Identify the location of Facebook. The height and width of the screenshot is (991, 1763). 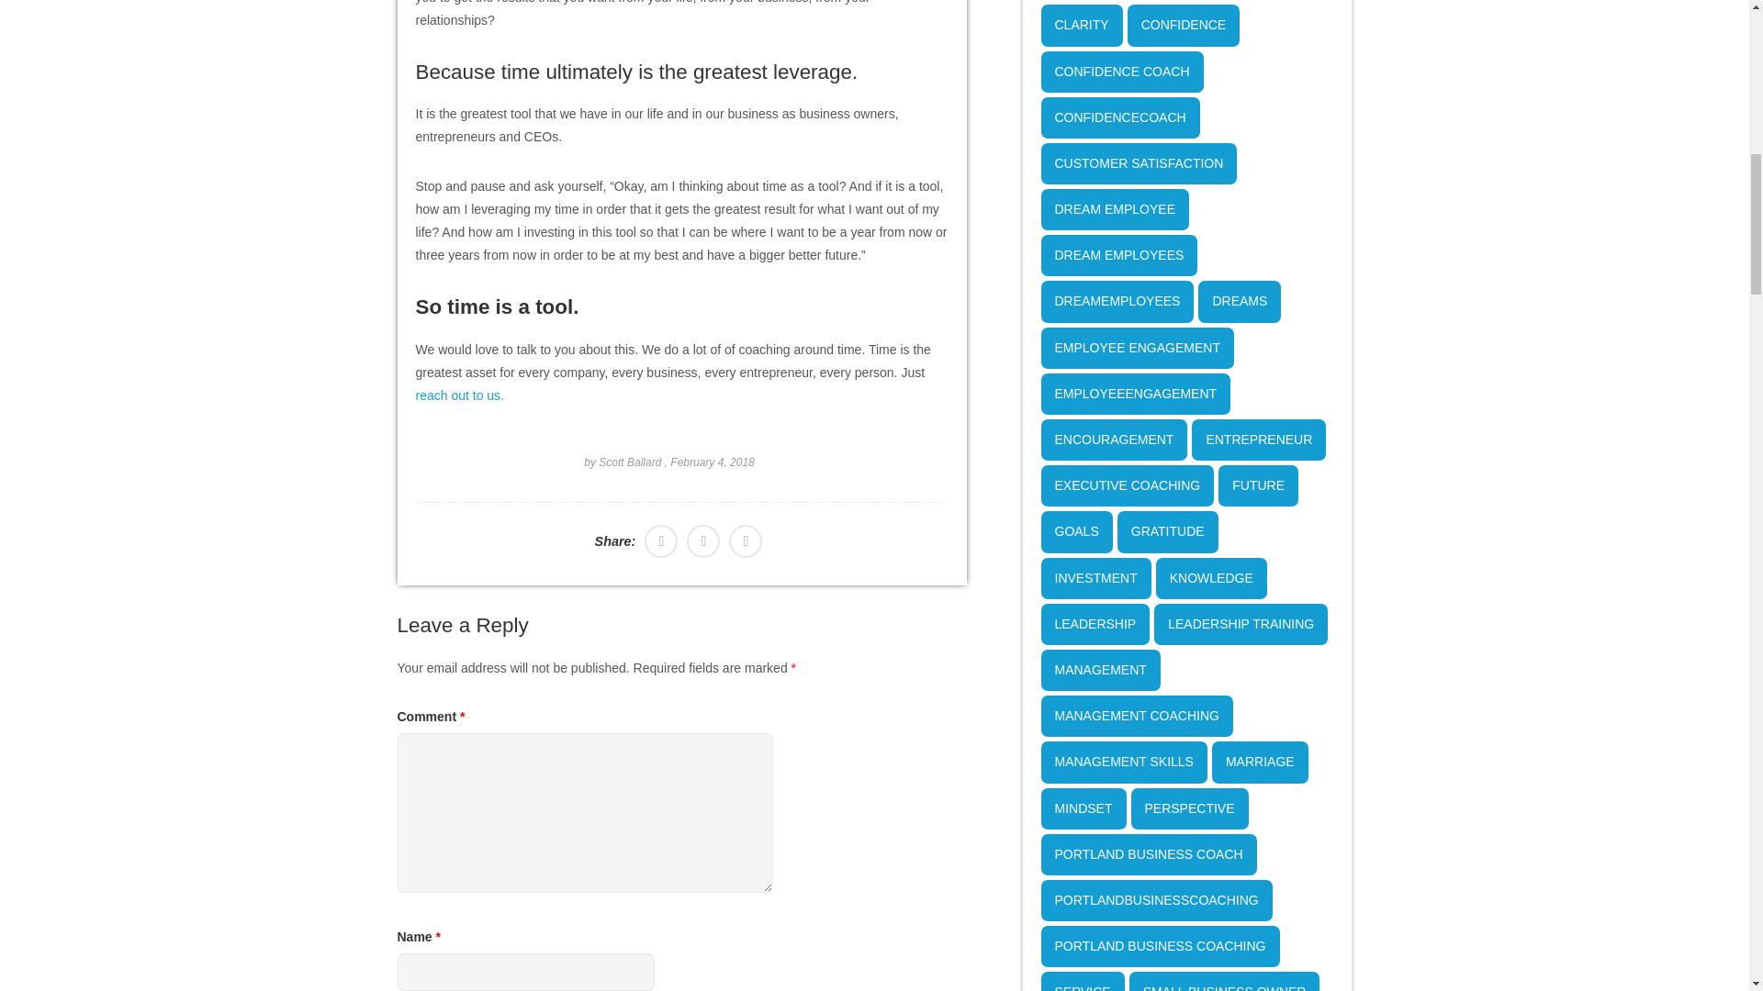
(661, 541).